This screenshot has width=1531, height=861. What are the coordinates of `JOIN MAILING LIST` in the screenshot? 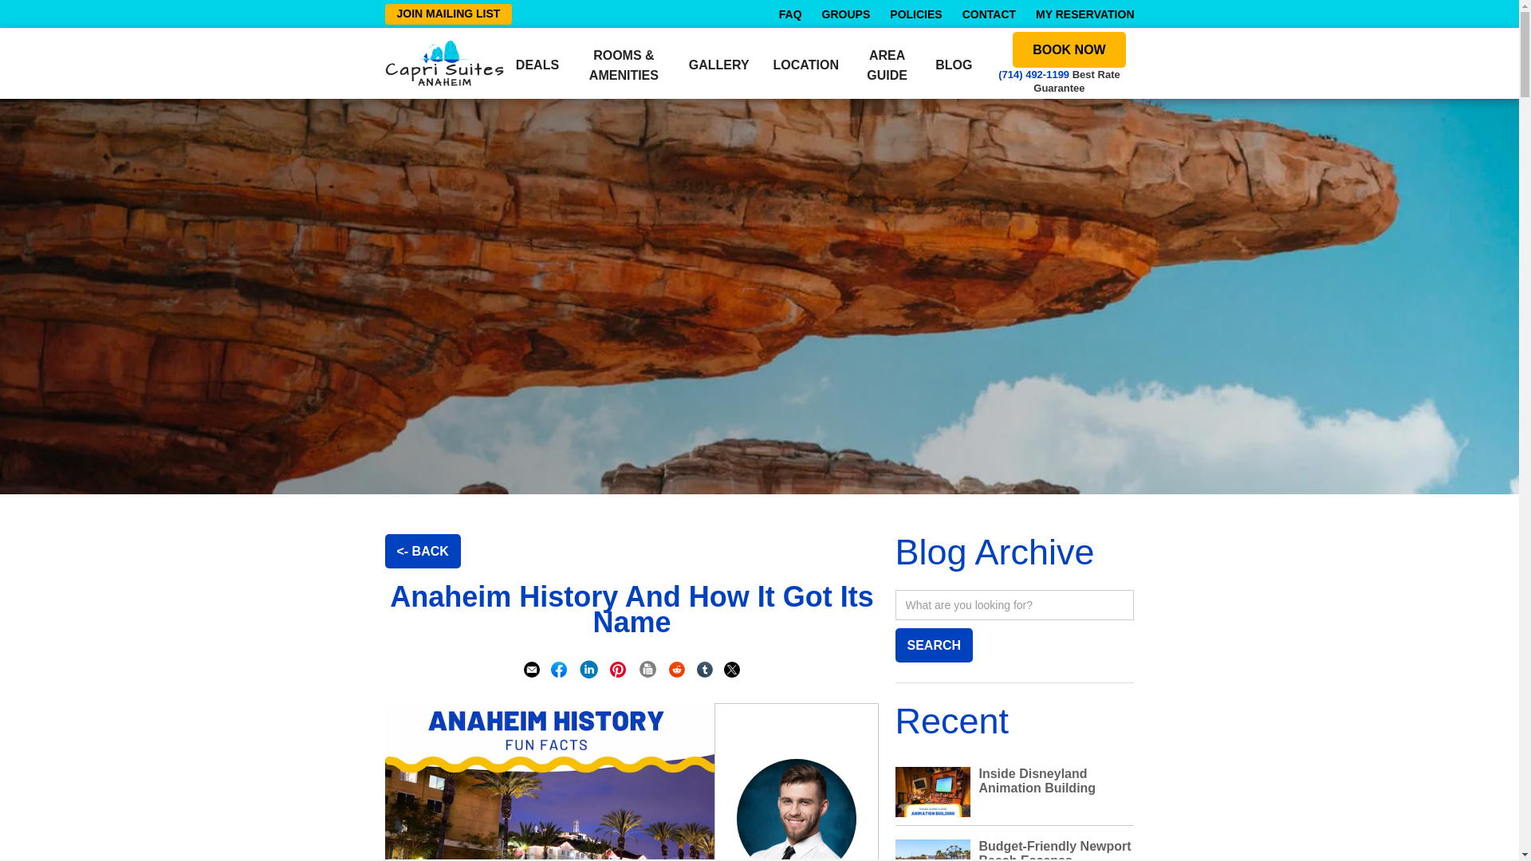 It's located at (447, 14).